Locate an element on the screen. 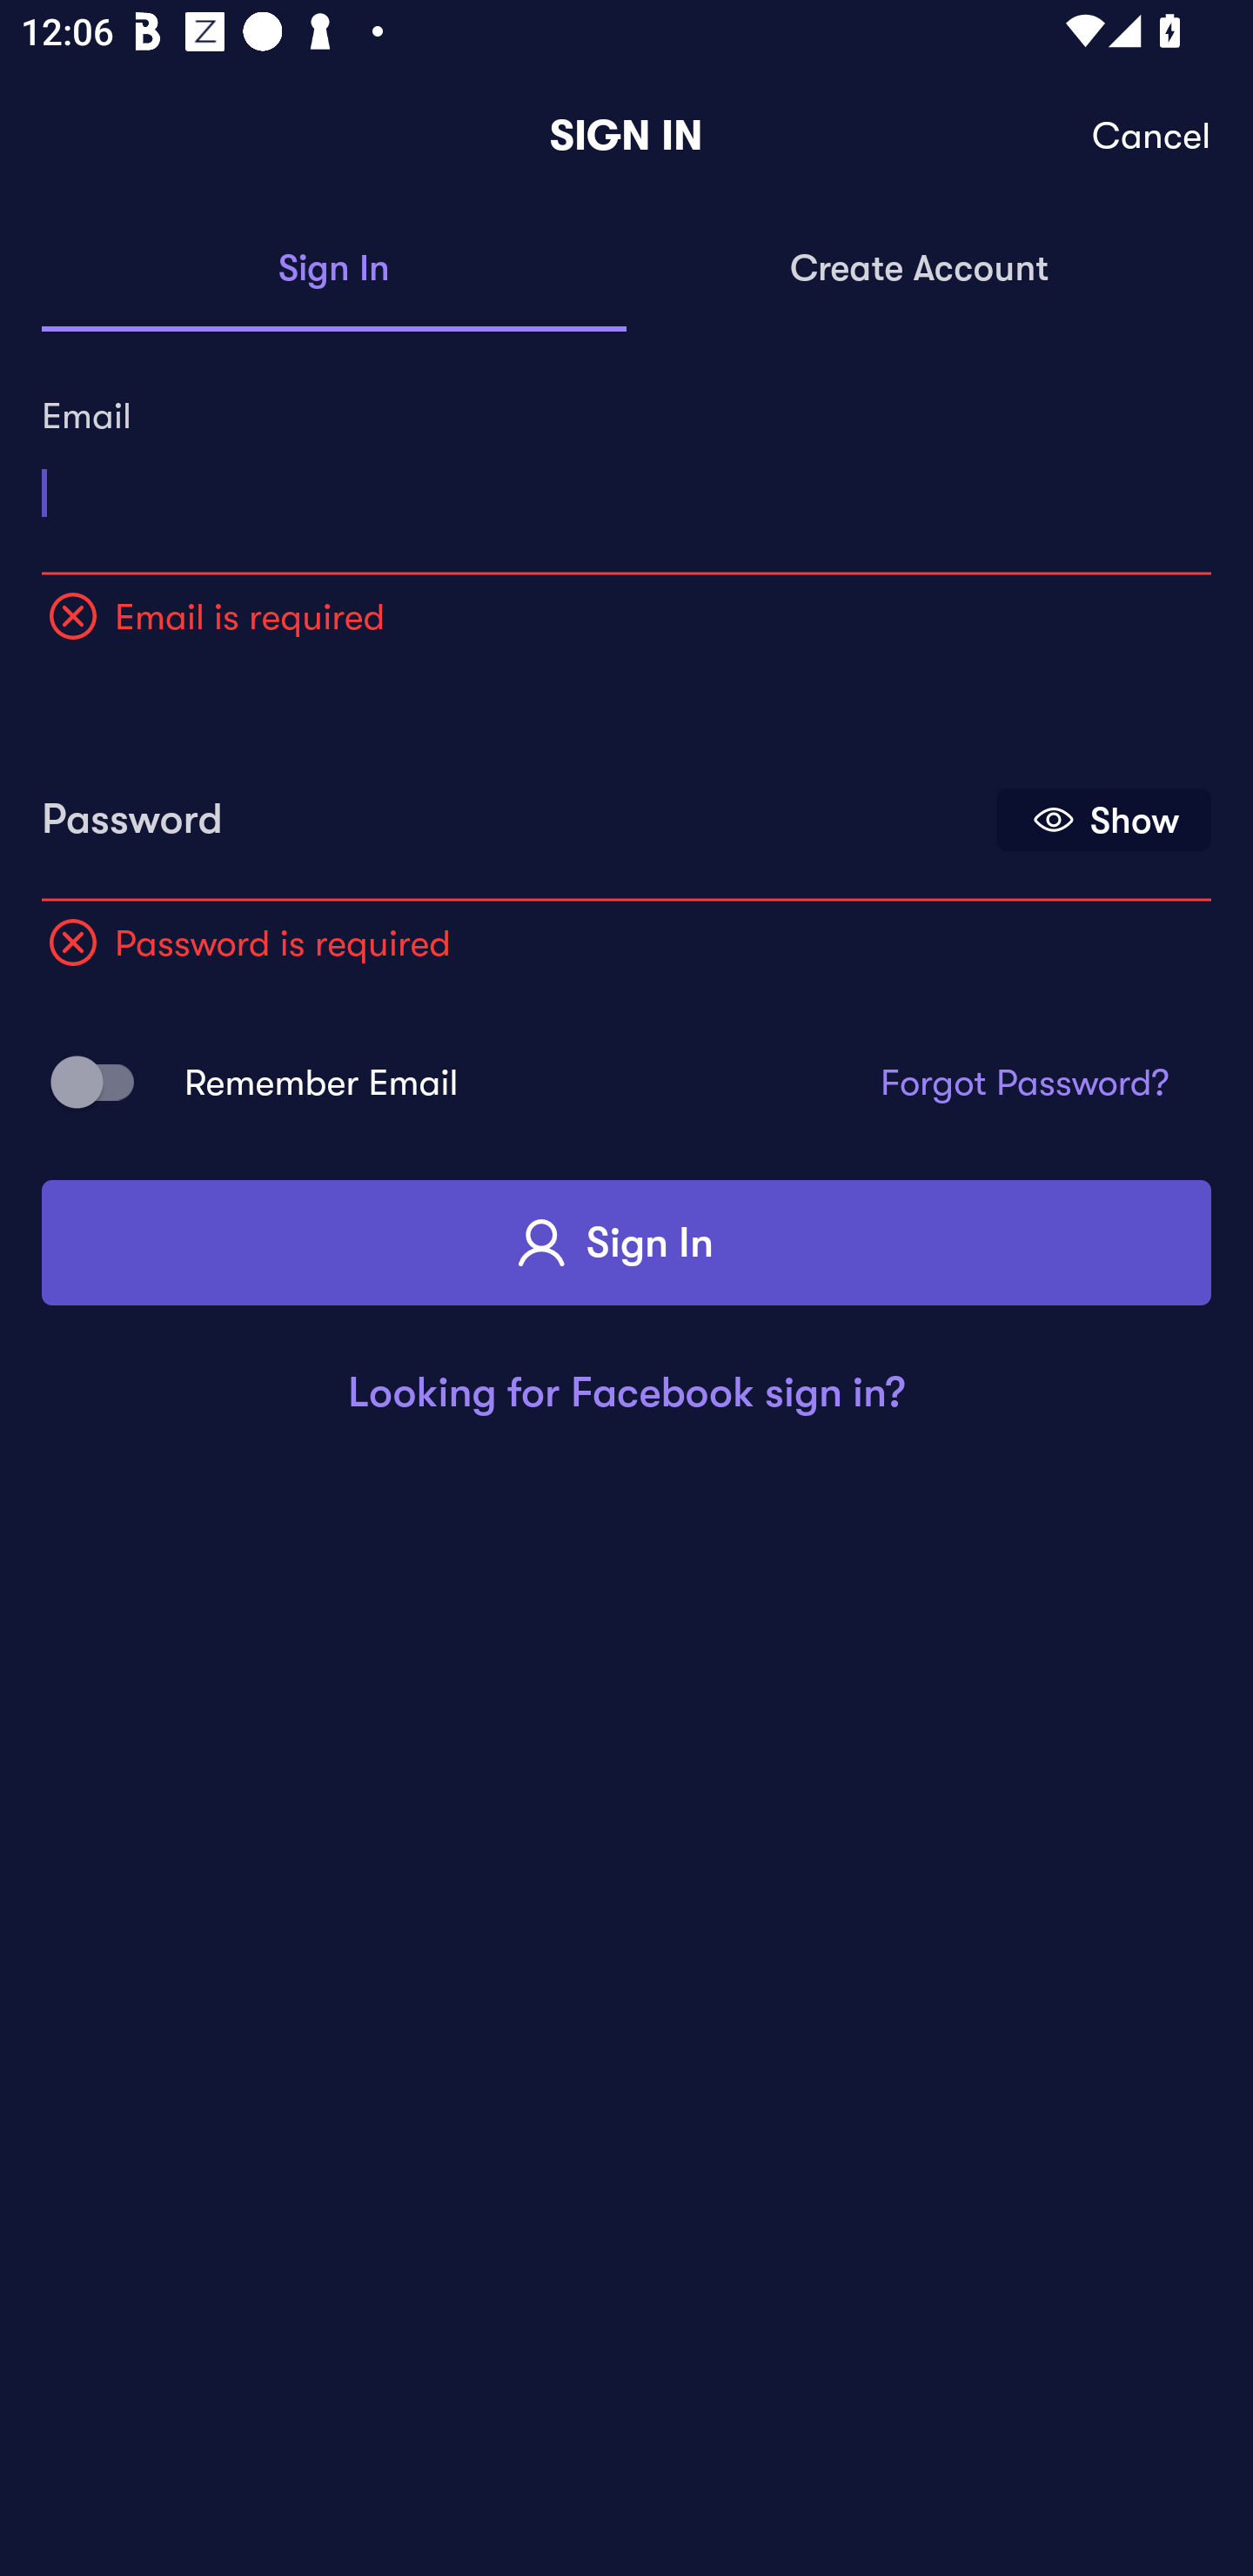  Sign In is located at coordinates (334, 270).